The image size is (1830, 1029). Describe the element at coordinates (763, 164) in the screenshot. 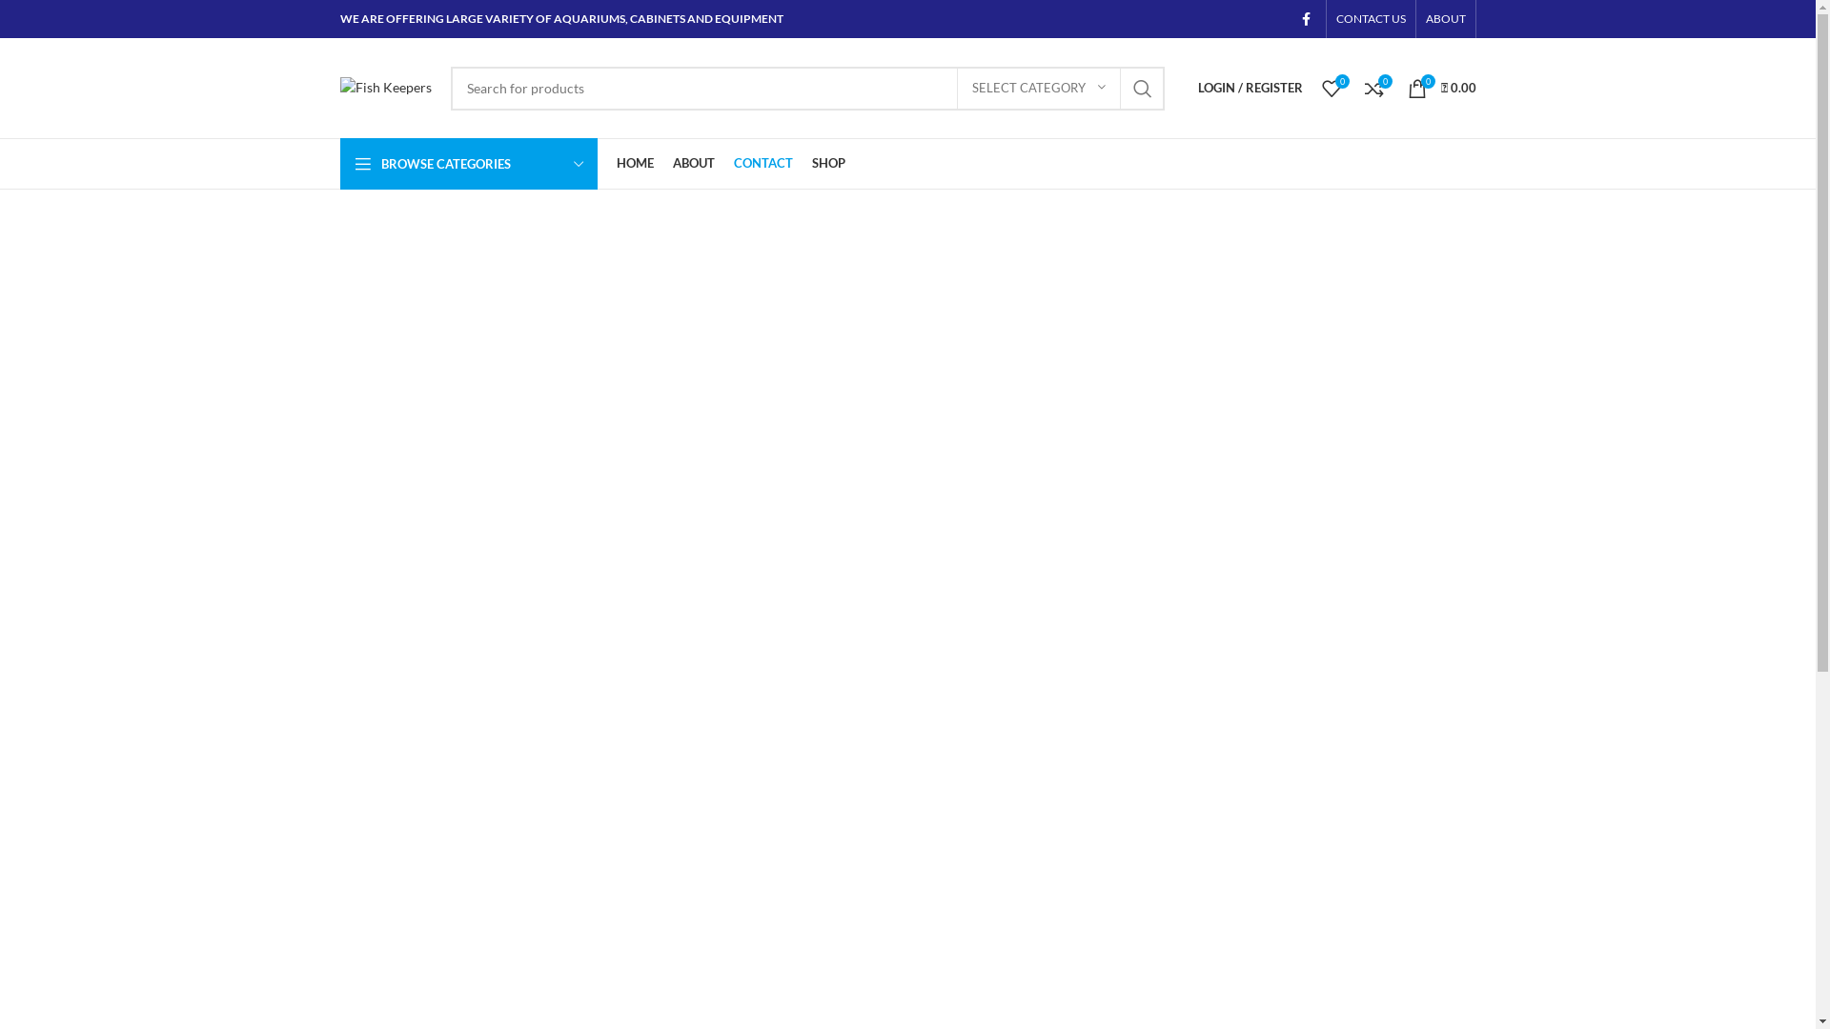

I see `CONTACT` at that location.